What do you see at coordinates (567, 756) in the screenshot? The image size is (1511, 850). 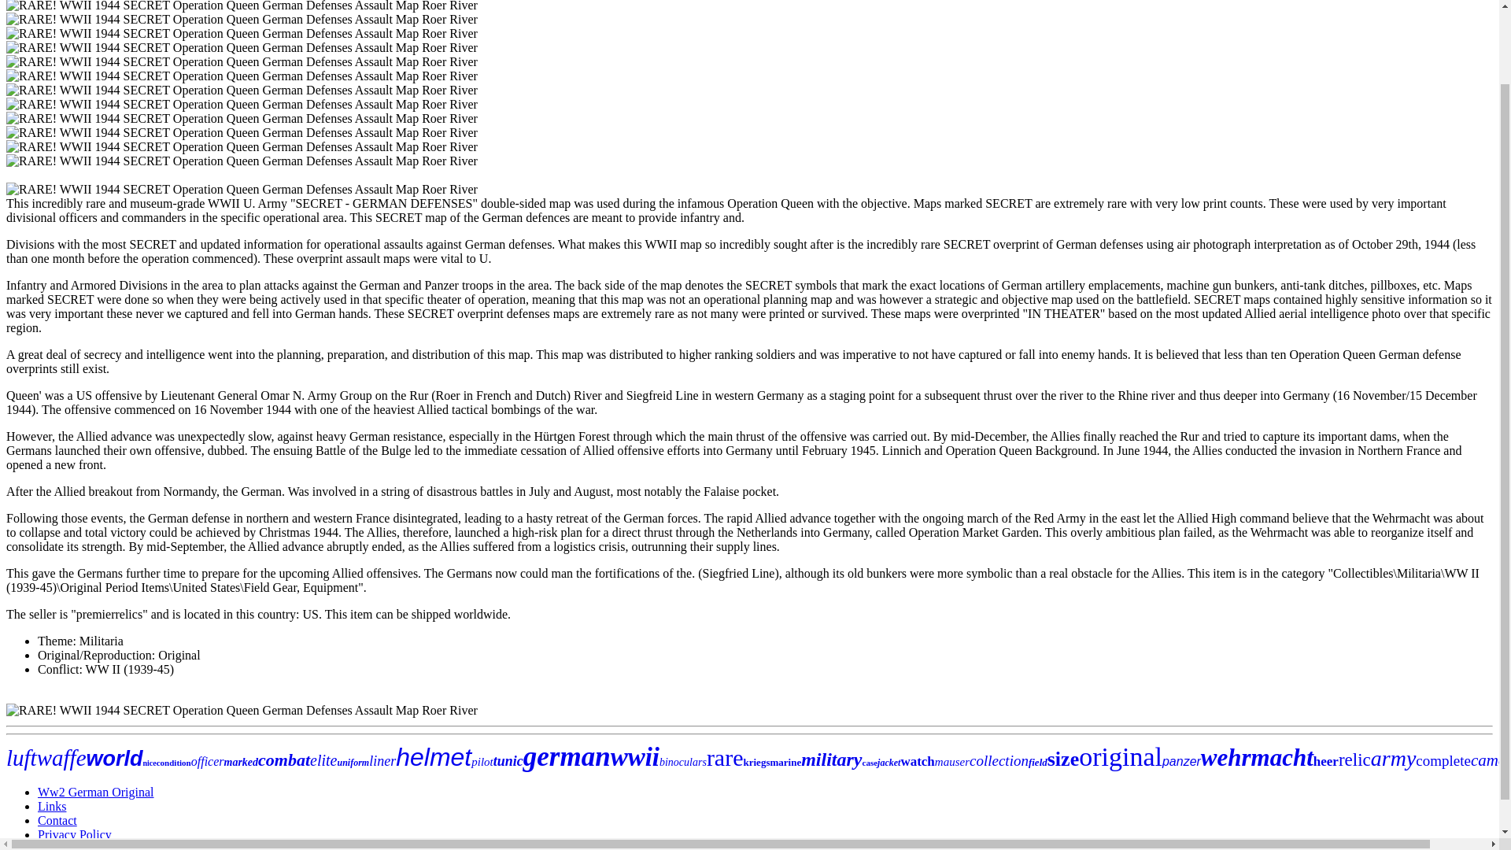 I see `german` at bounding box center [567, 756].